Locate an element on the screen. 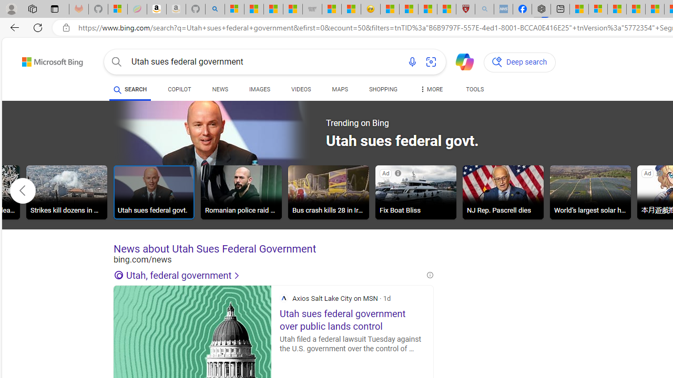 Image resolution: width=673 pixels, height=378 pixels. Romanian police raid home is located at coordinates (241, 194).